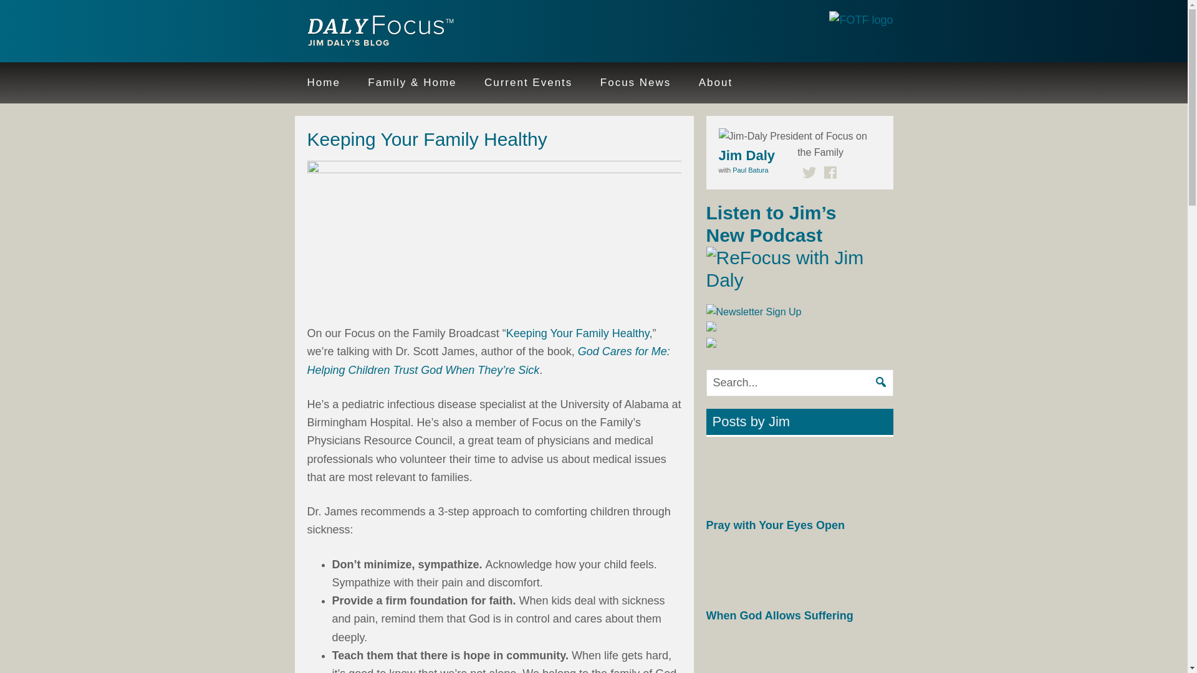  I want to click on About, so click(715, 83).